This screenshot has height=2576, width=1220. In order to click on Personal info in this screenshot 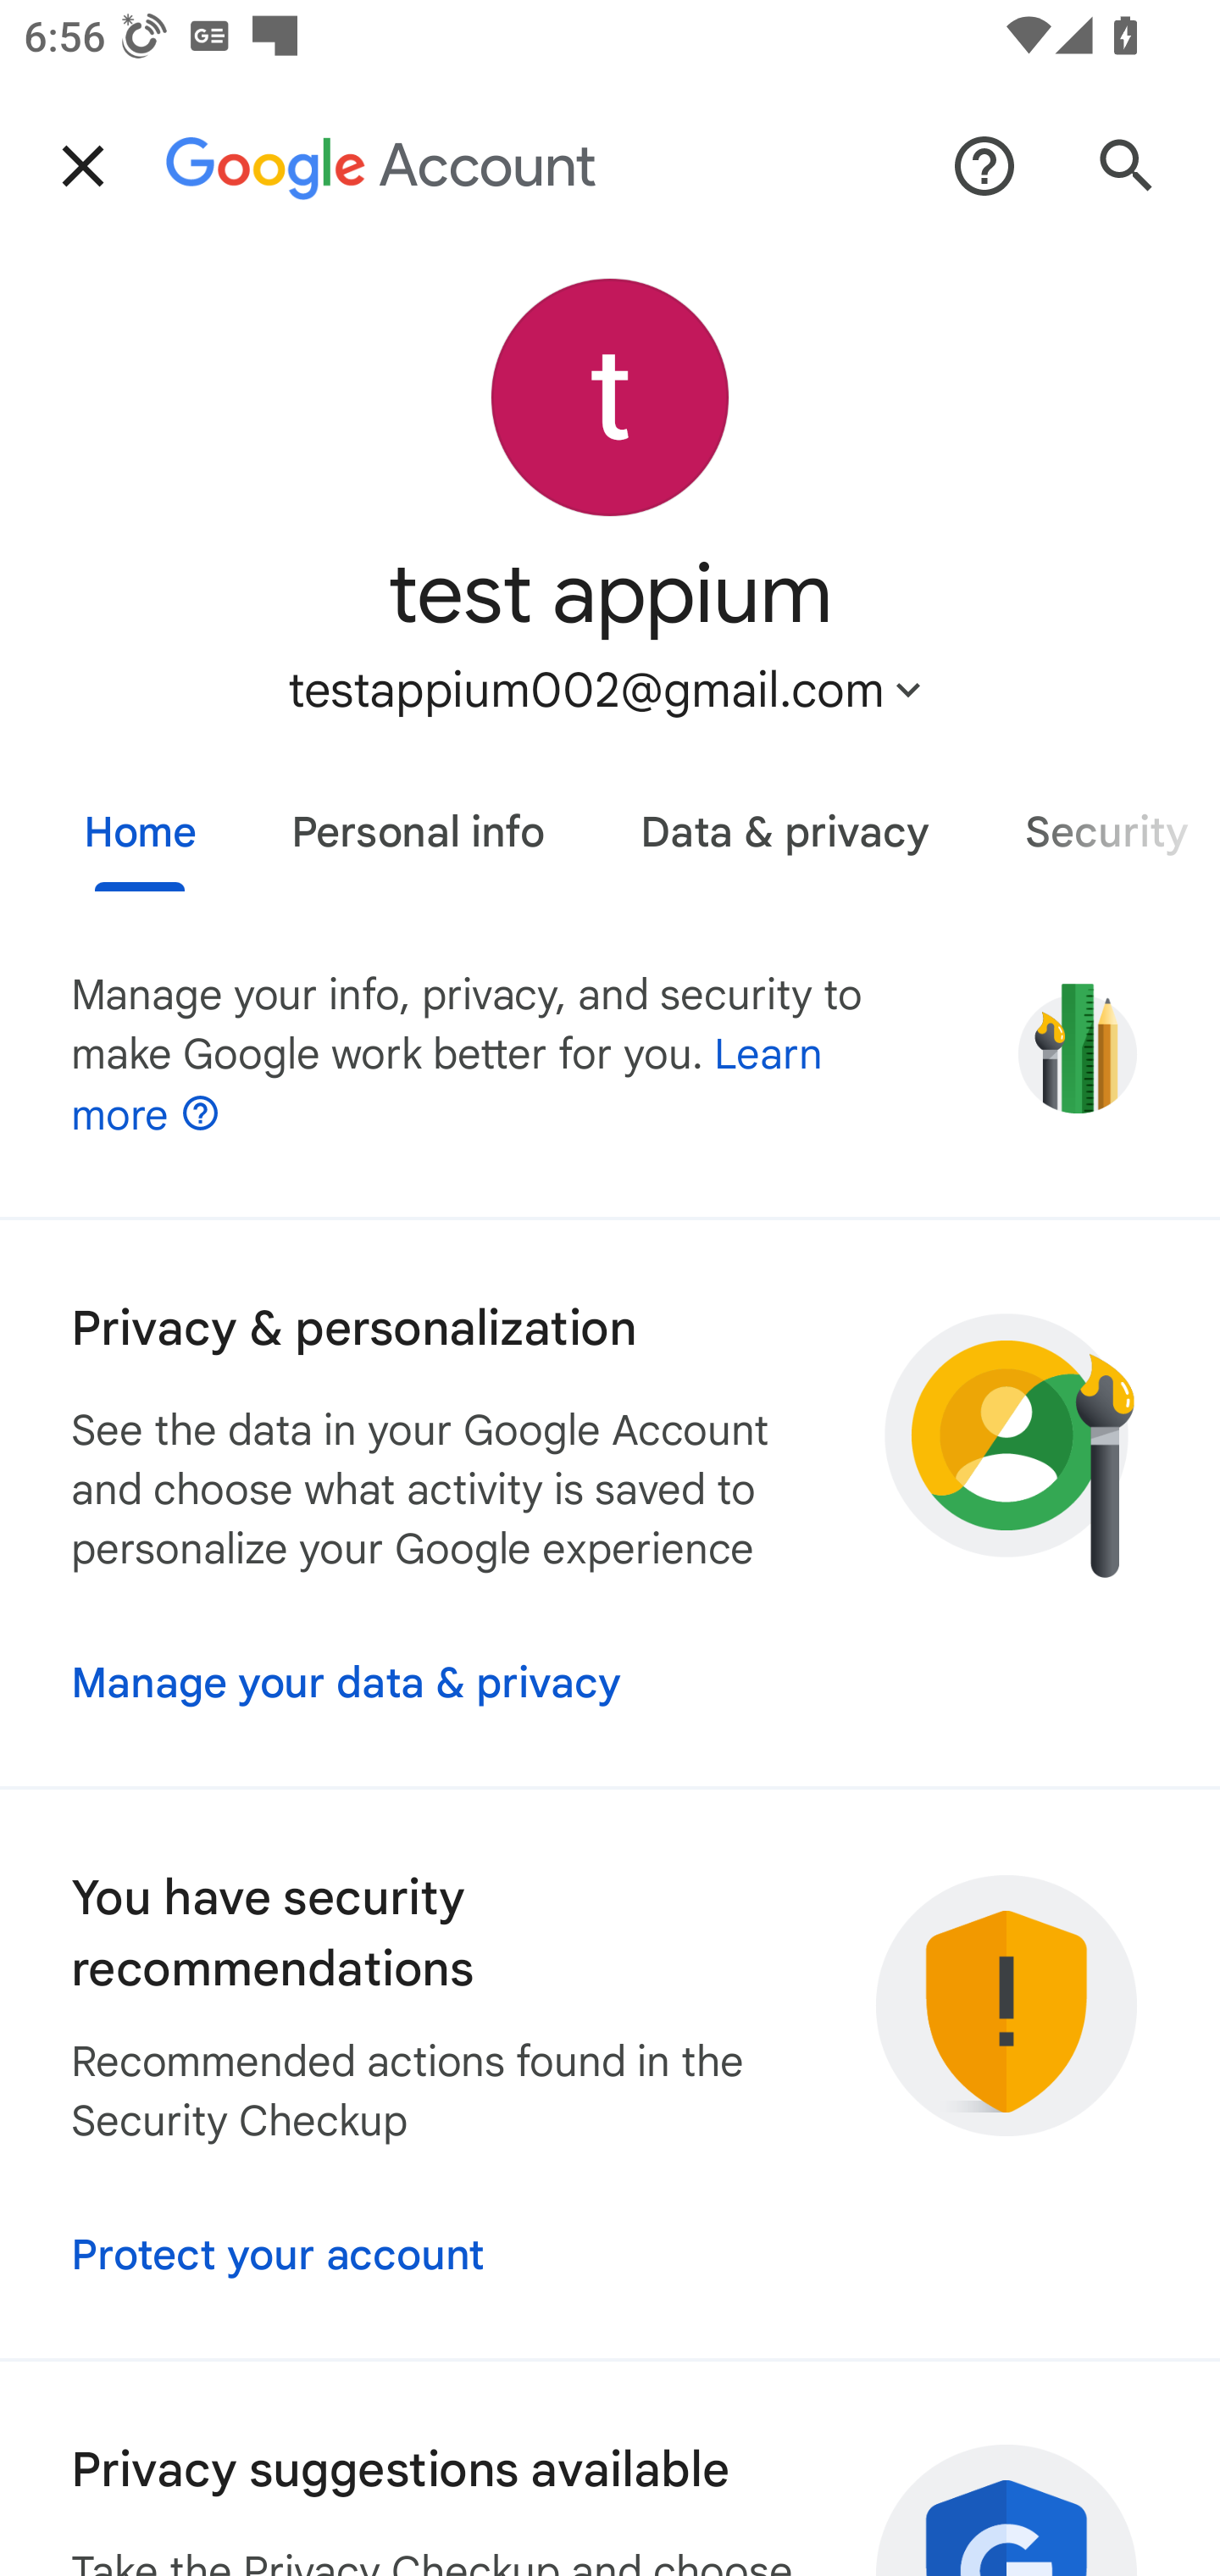, I will do `click(418, 820)`.